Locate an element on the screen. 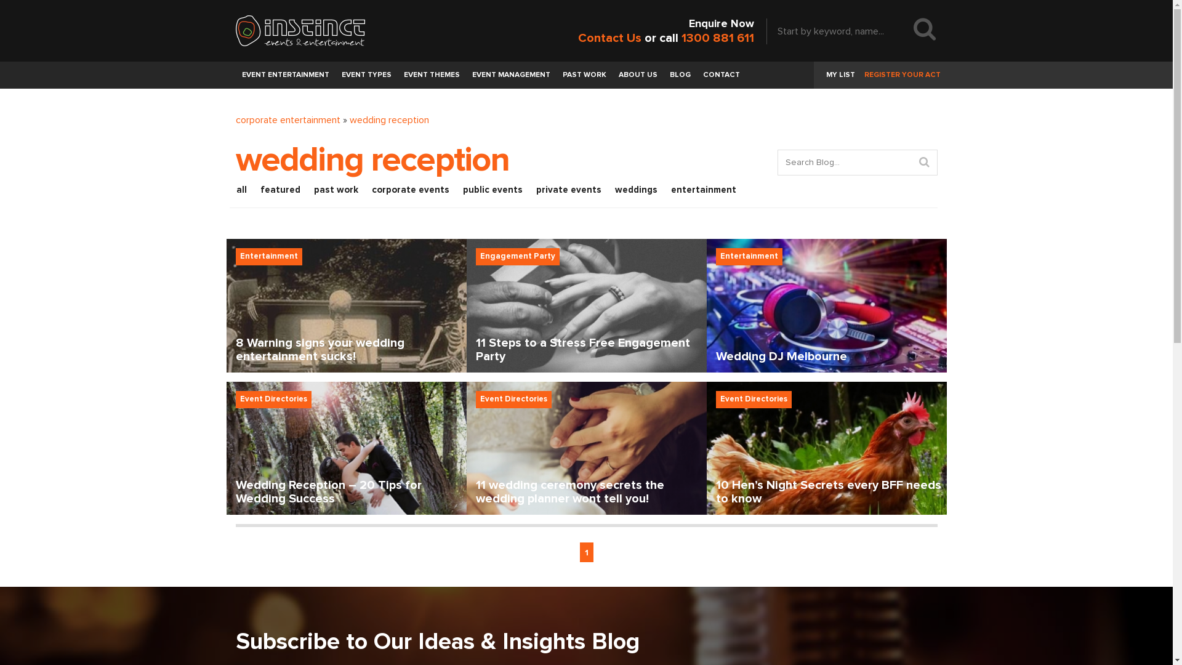  1300 881 611 is located at coordinates (717, 38).